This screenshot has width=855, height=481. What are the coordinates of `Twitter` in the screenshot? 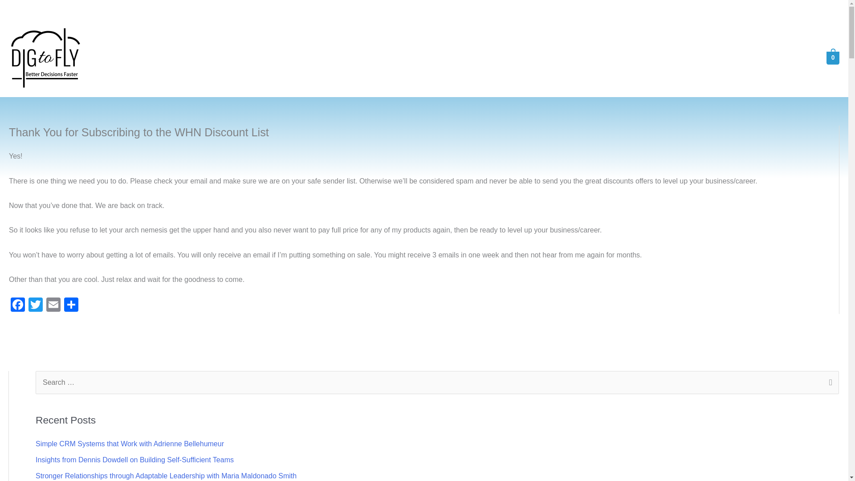 It's located at (35, 306).